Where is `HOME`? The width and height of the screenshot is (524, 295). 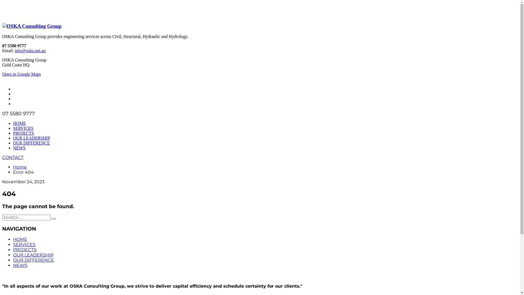 HOME is located at coordinates (20, 123).